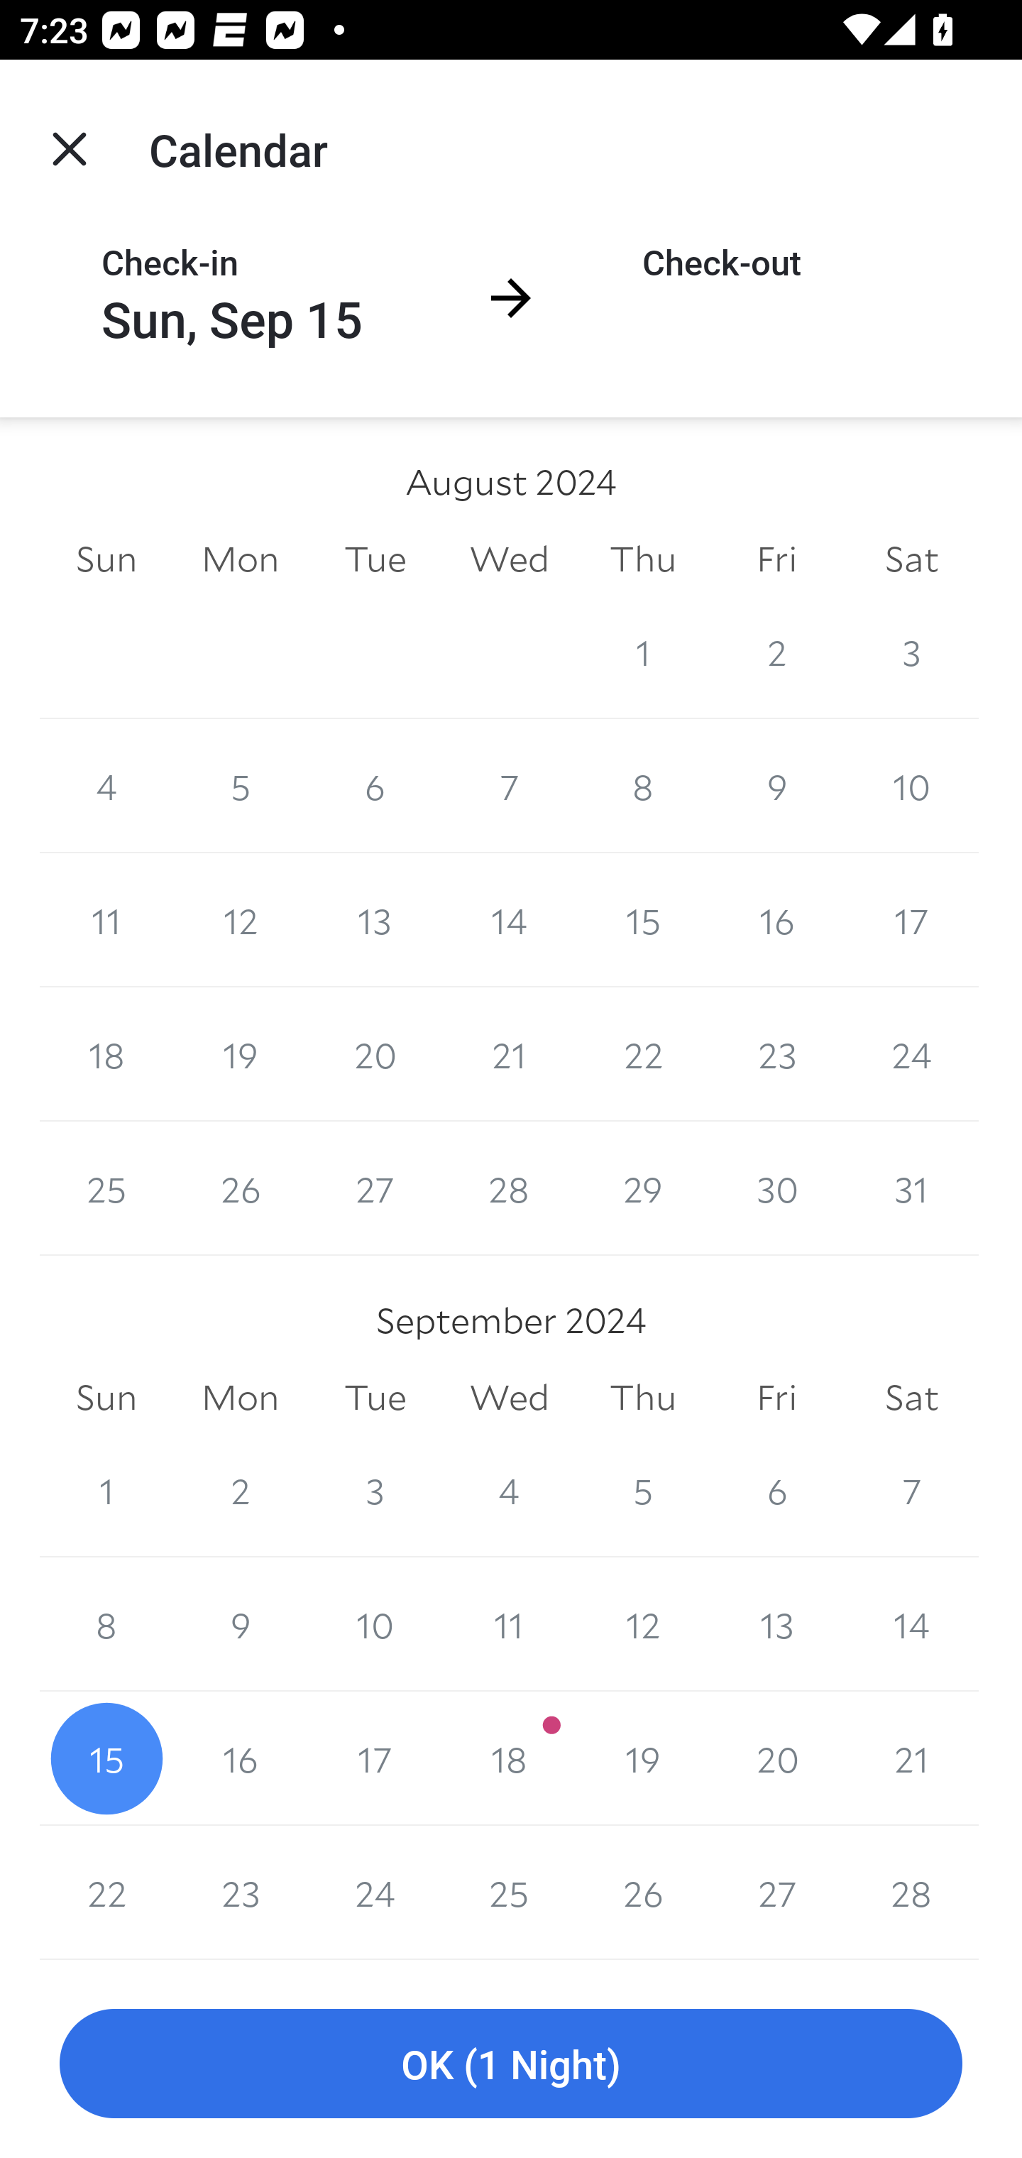 Image resolution: width=1022 pixels, height=2158 pixels. Describe the element at coordinates (776, 920) in the screenshot. I see `16 16 August 2024` at that location.